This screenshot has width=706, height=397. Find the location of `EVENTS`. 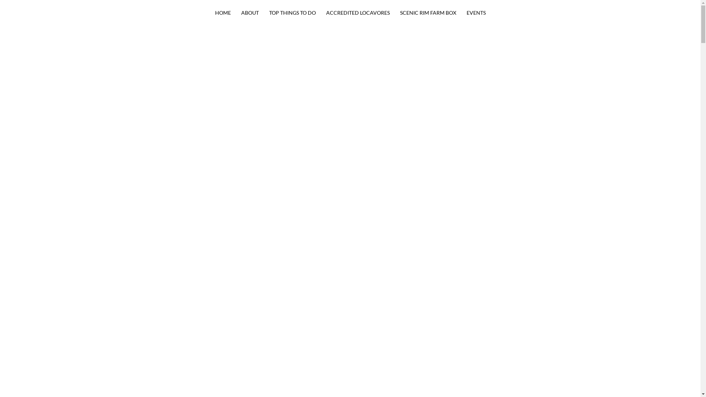

EVENTS is located at coordinates (476, 13).